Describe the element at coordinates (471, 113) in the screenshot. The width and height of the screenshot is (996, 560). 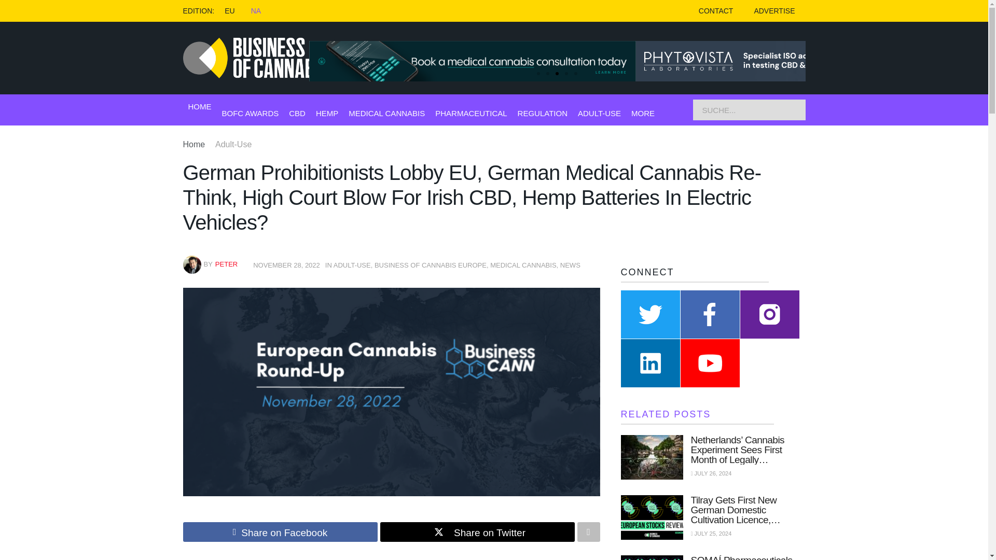
I see `PHARMACEUTICAL` at that location.